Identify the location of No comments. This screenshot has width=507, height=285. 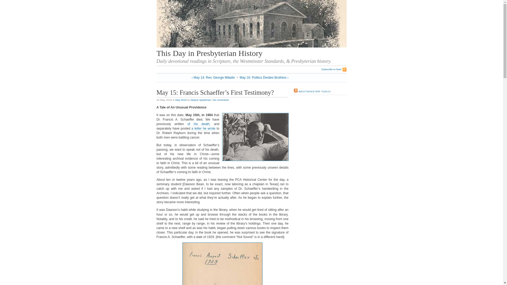
(221, 100).